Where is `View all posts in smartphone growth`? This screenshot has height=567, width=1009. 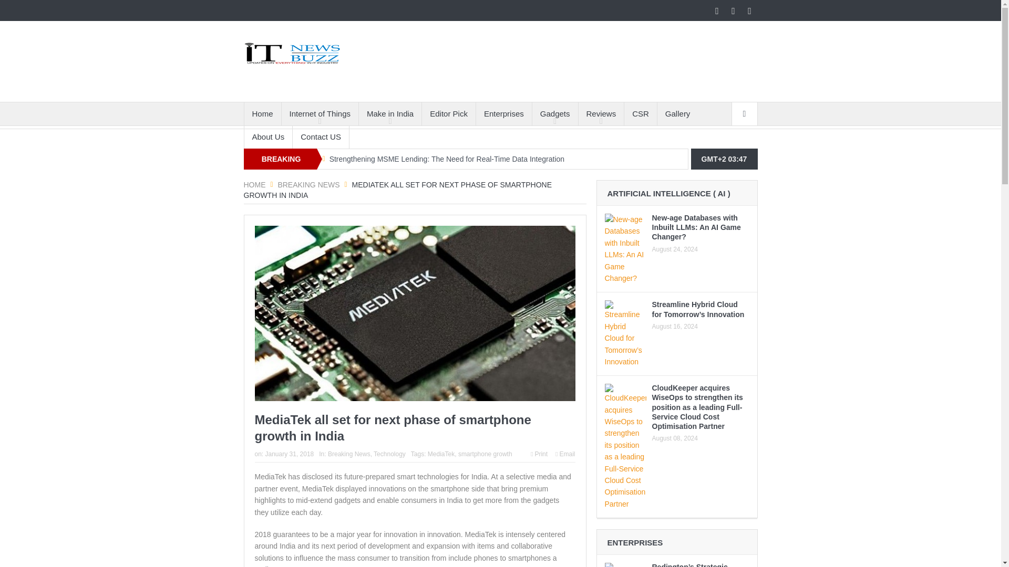 View all posts in smartphone growth is located at coordinates (485, 454).